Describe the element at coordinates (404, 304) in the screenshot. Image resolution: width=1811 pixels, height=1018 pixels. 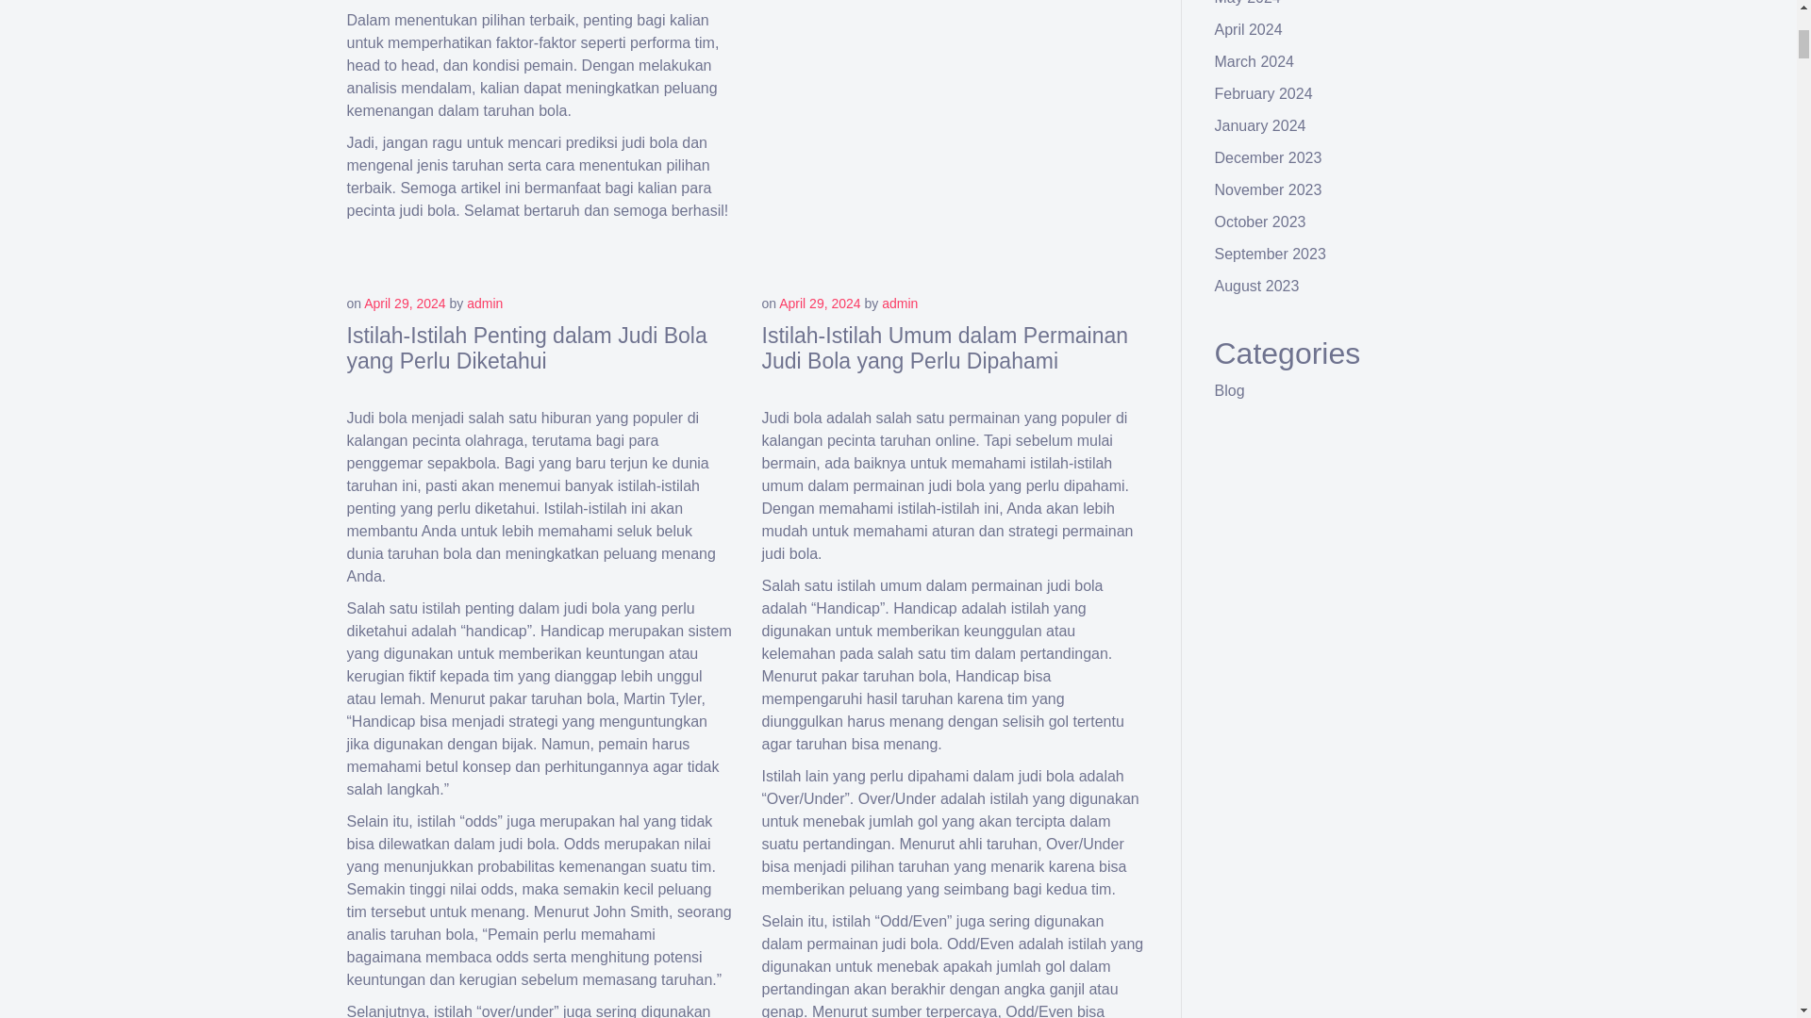
I see `April 29, 2024` at that location.